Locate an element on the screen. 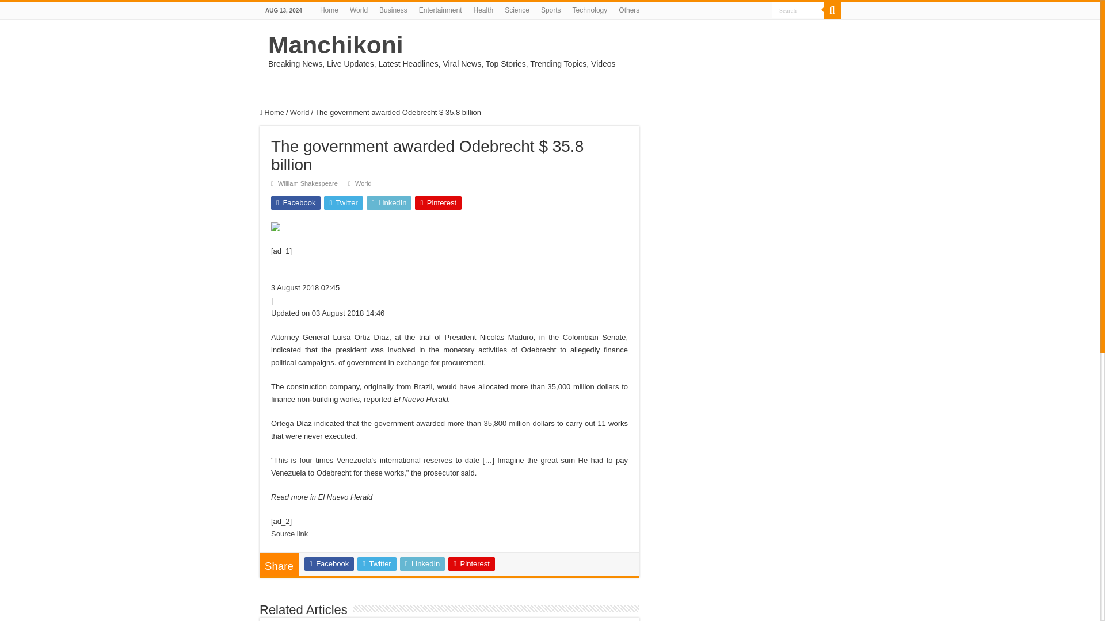  William Shakespeare is located at coordinates (308, 183).